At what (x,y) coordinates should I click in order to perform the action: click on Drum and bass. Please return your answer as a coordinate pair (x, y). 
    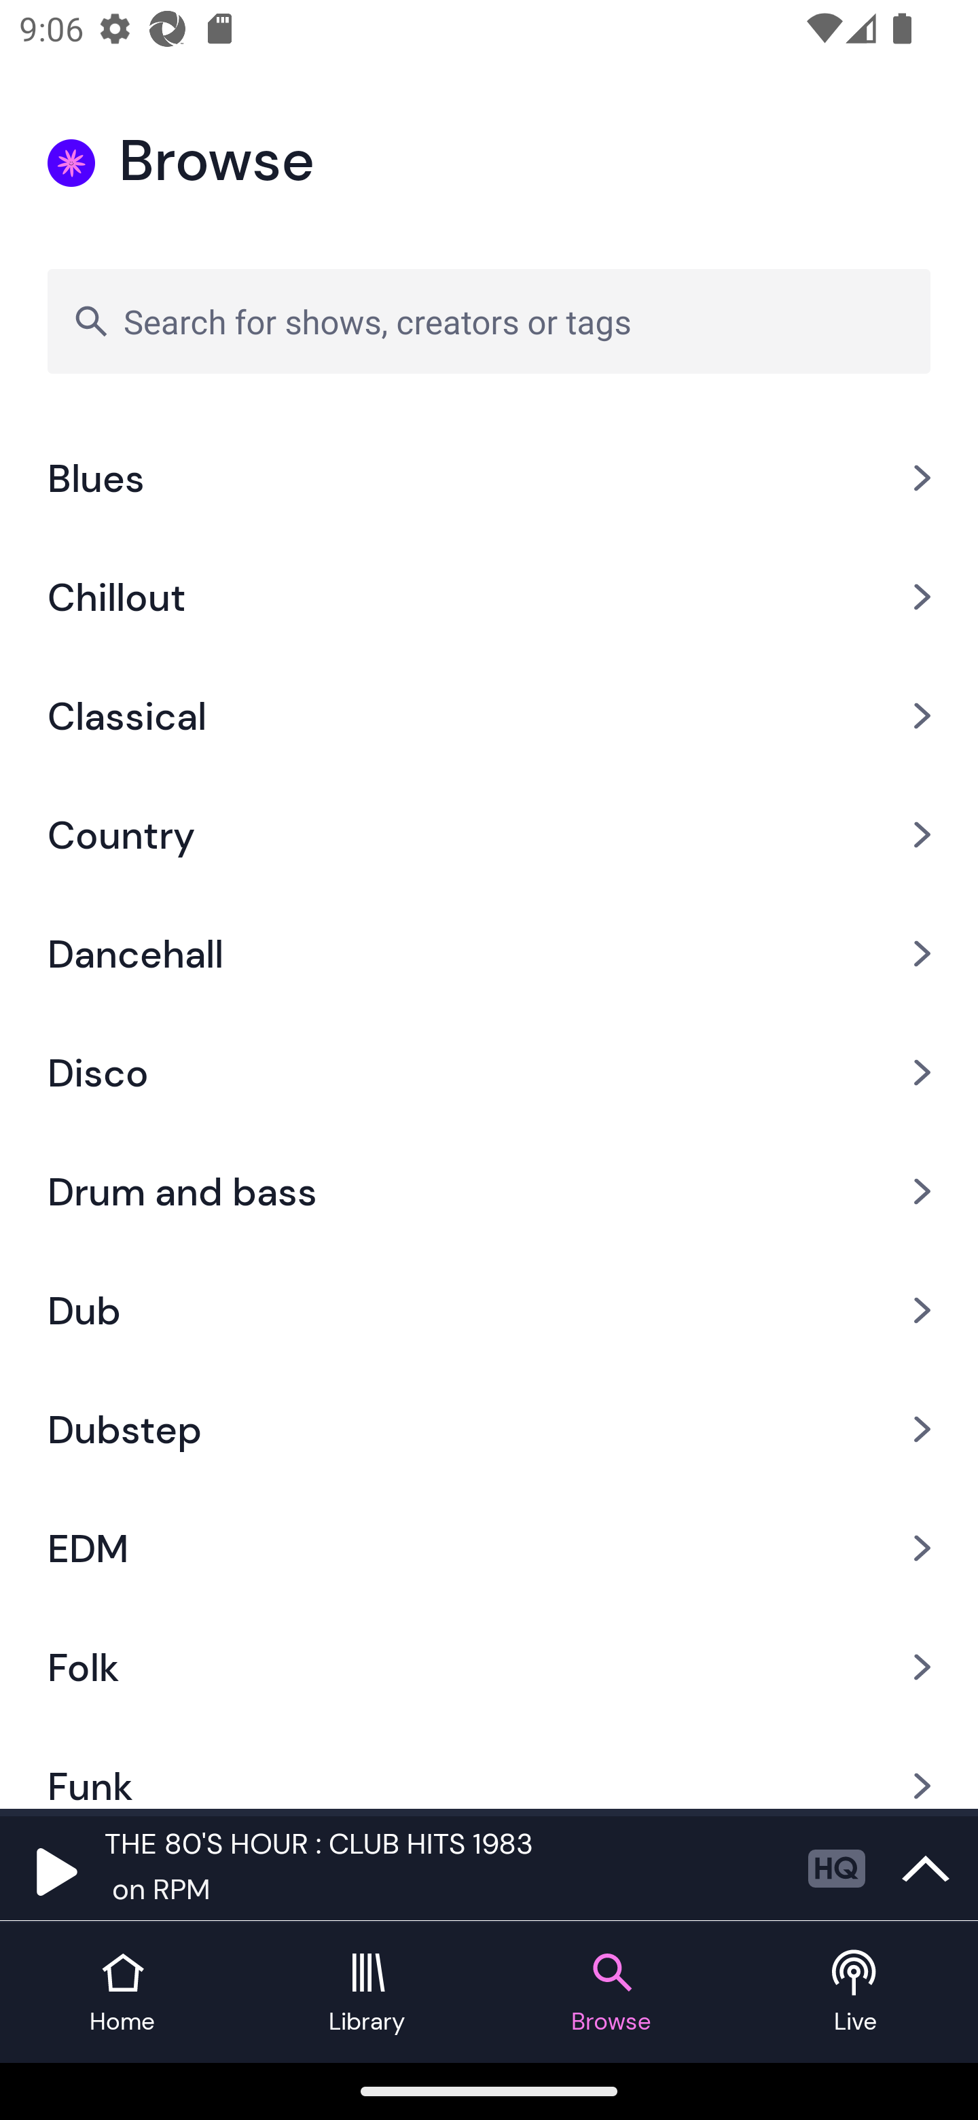
    Looking at the image, I should click on (489, 1191).